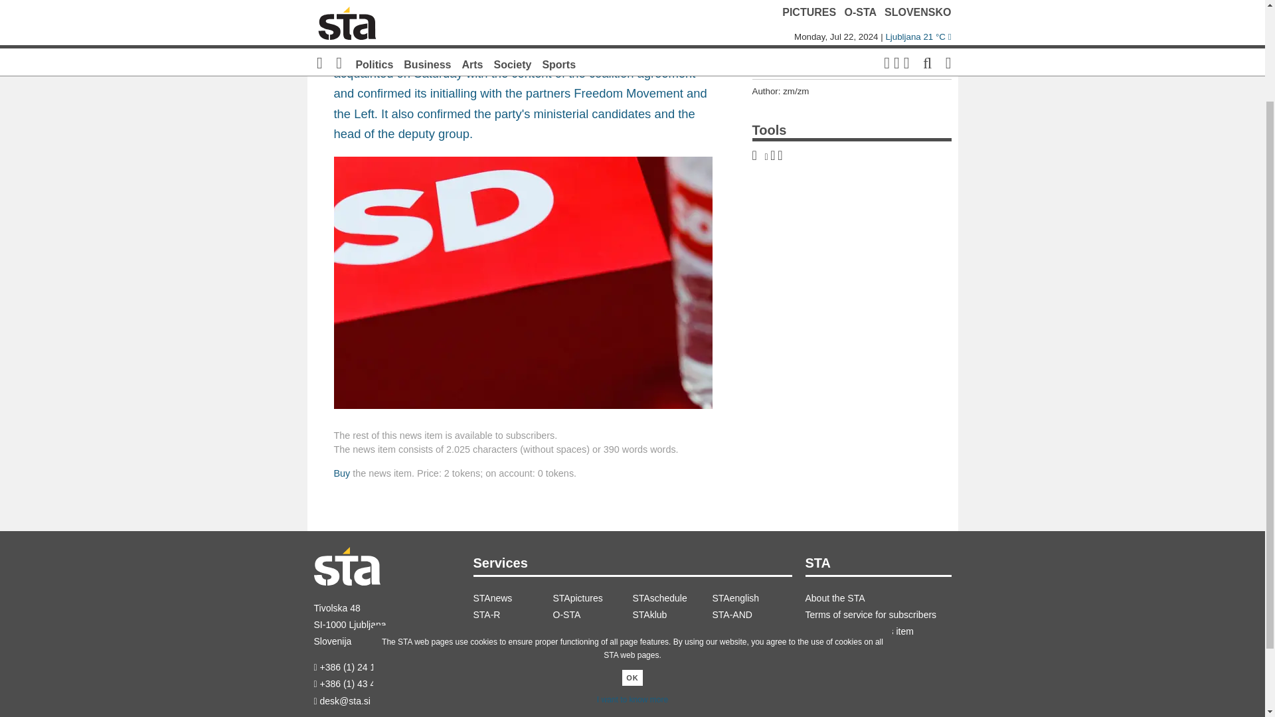 The height and width of the screenshot is (717, 1275). What do you see at coordinates (592, 615) in the screenshot?
I see `O-STA` at bounding box center [592, 615].